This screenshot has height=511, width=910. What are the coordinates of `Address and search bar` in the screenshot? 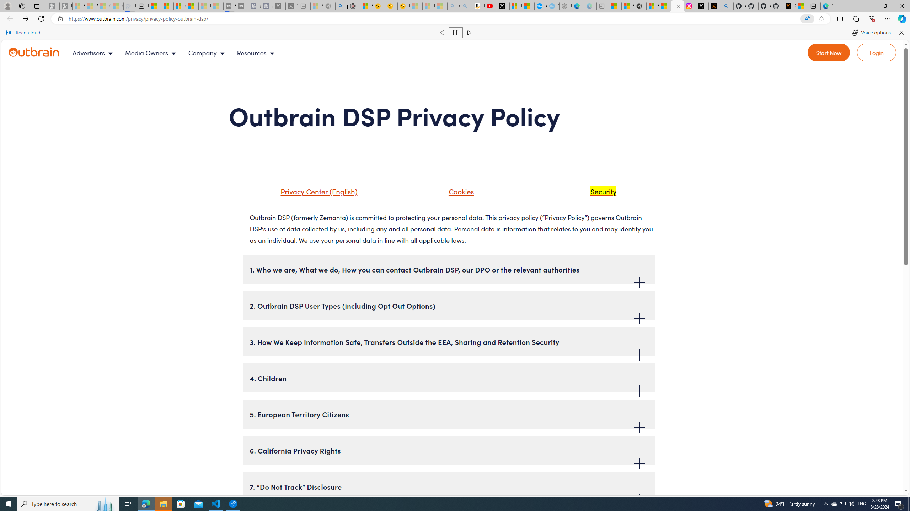 It's located at (434, 19).